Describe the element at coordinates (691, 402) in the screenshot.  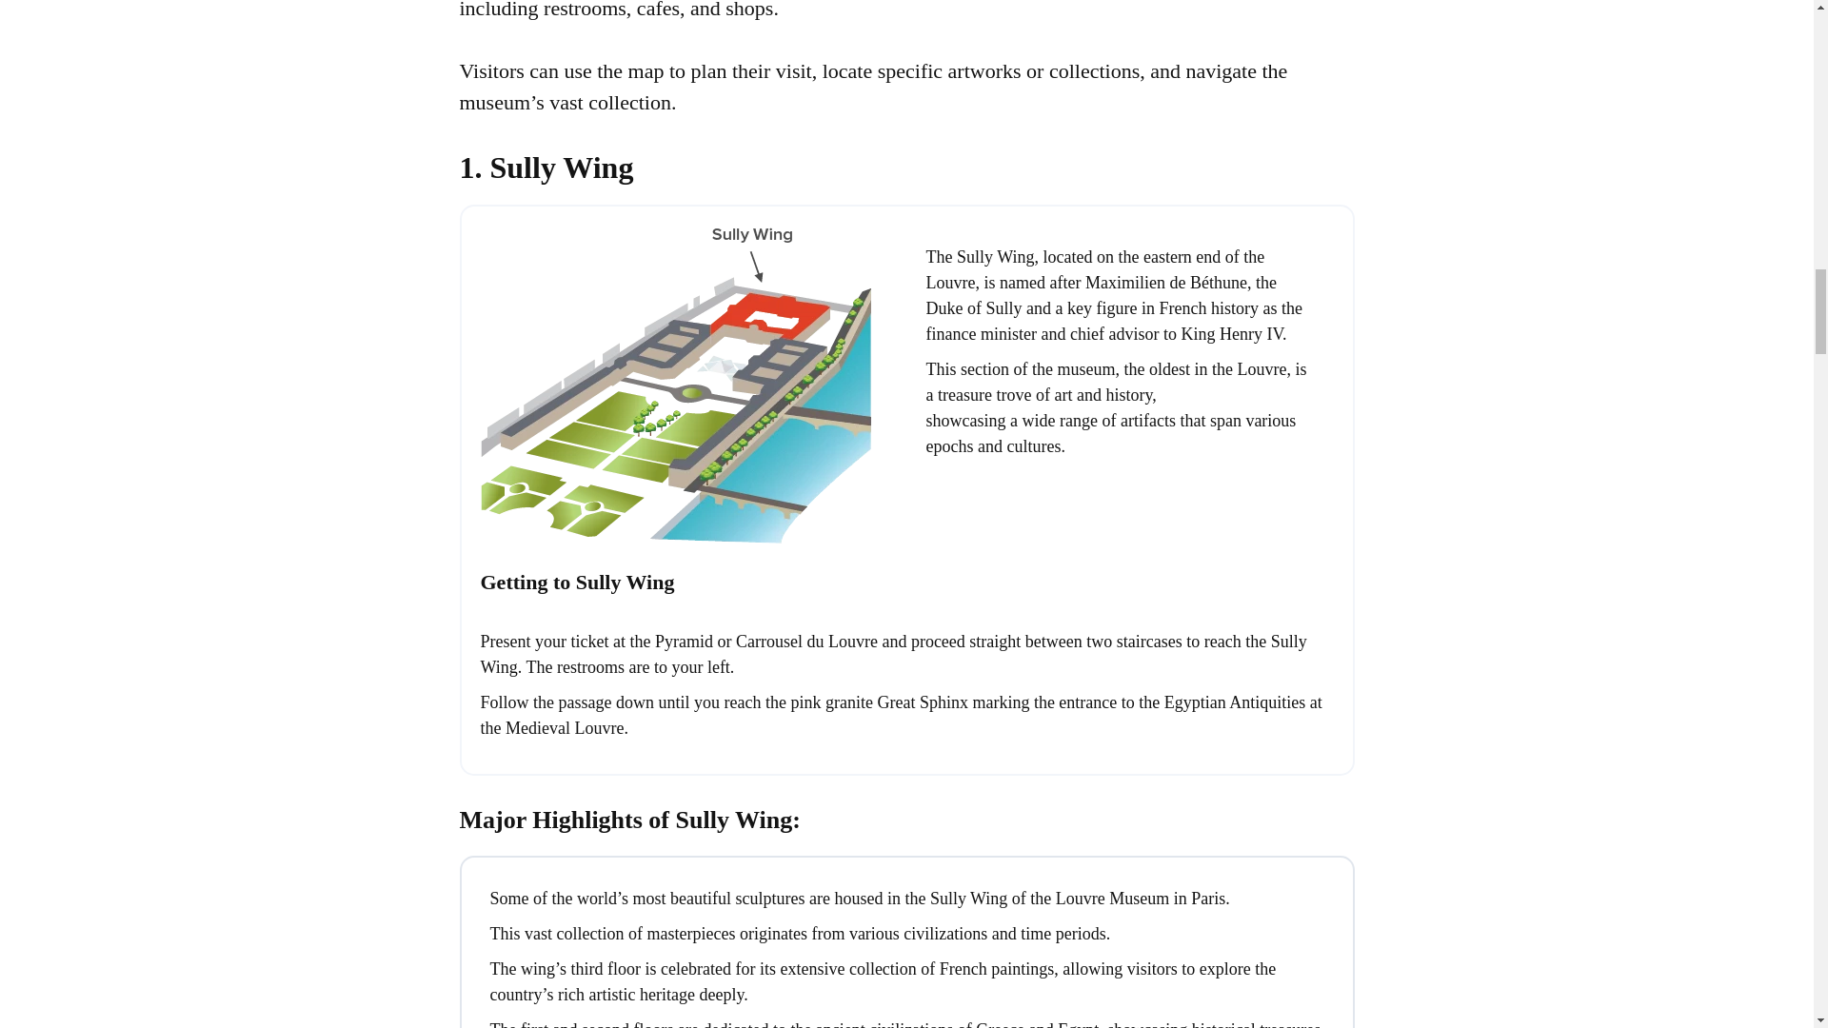
I see `Sully Wing` at that location.